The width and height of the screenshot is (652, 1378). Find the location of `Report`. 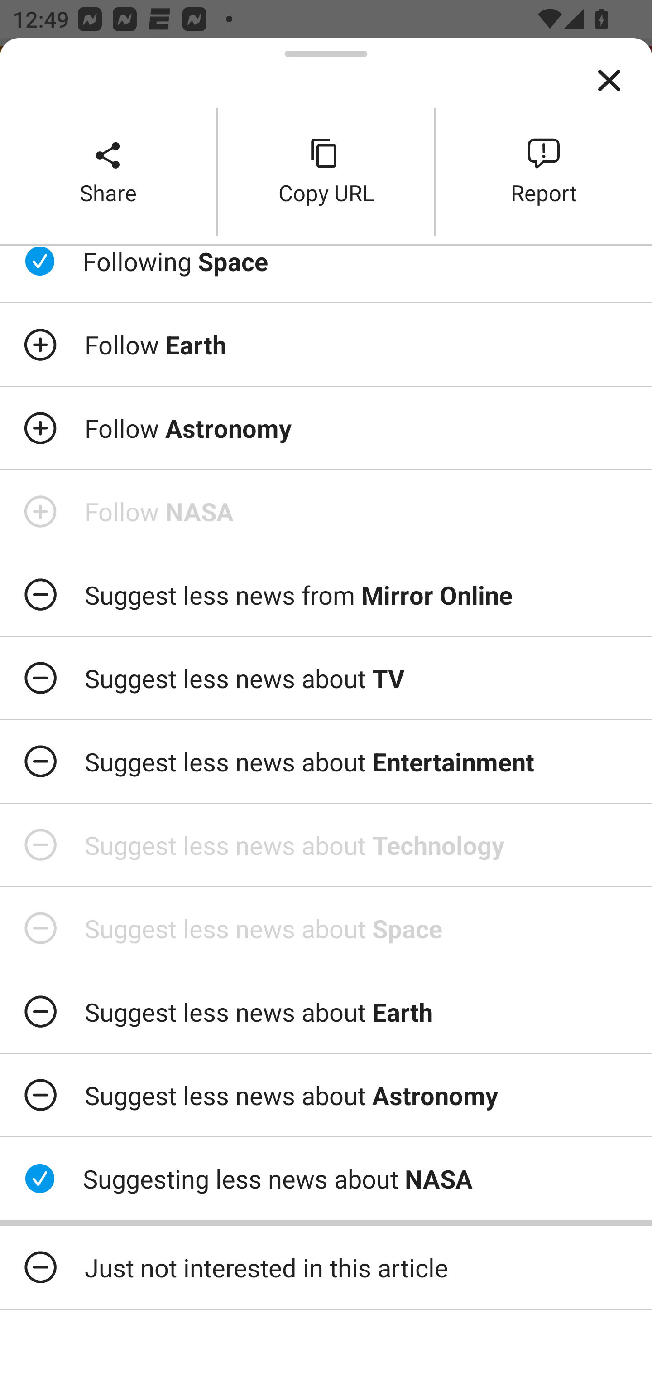

Report is located at coordinates (544, 171).